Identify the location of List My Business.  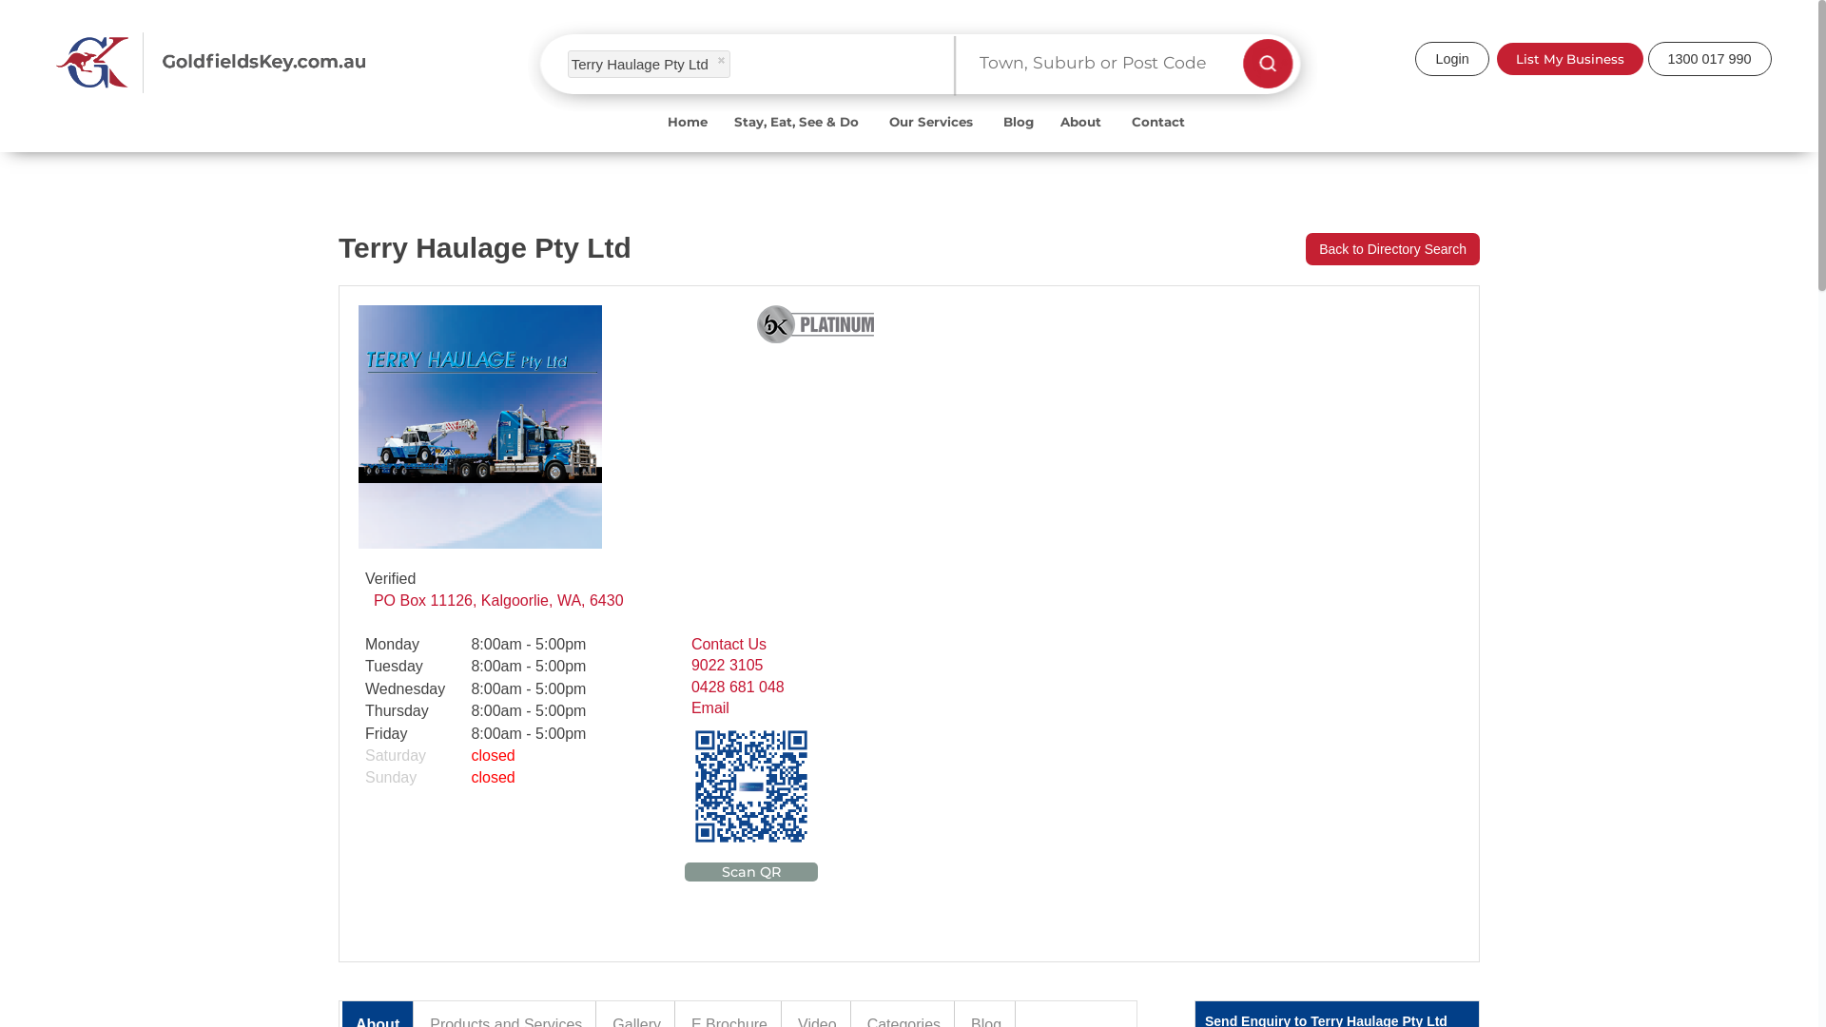
(1570, 59).